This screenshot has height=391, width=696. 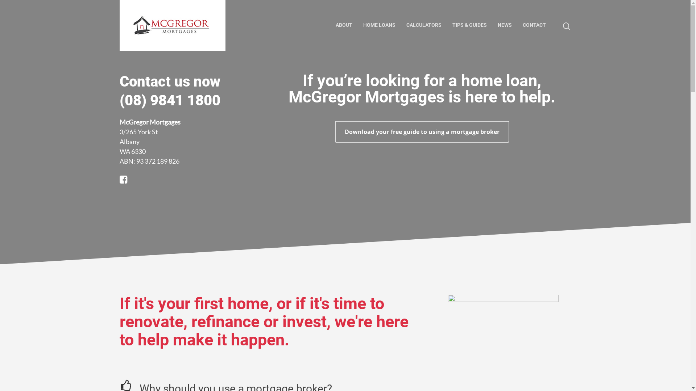 I want to click on TIPS & GUIDES, so click(x=470, y=25).